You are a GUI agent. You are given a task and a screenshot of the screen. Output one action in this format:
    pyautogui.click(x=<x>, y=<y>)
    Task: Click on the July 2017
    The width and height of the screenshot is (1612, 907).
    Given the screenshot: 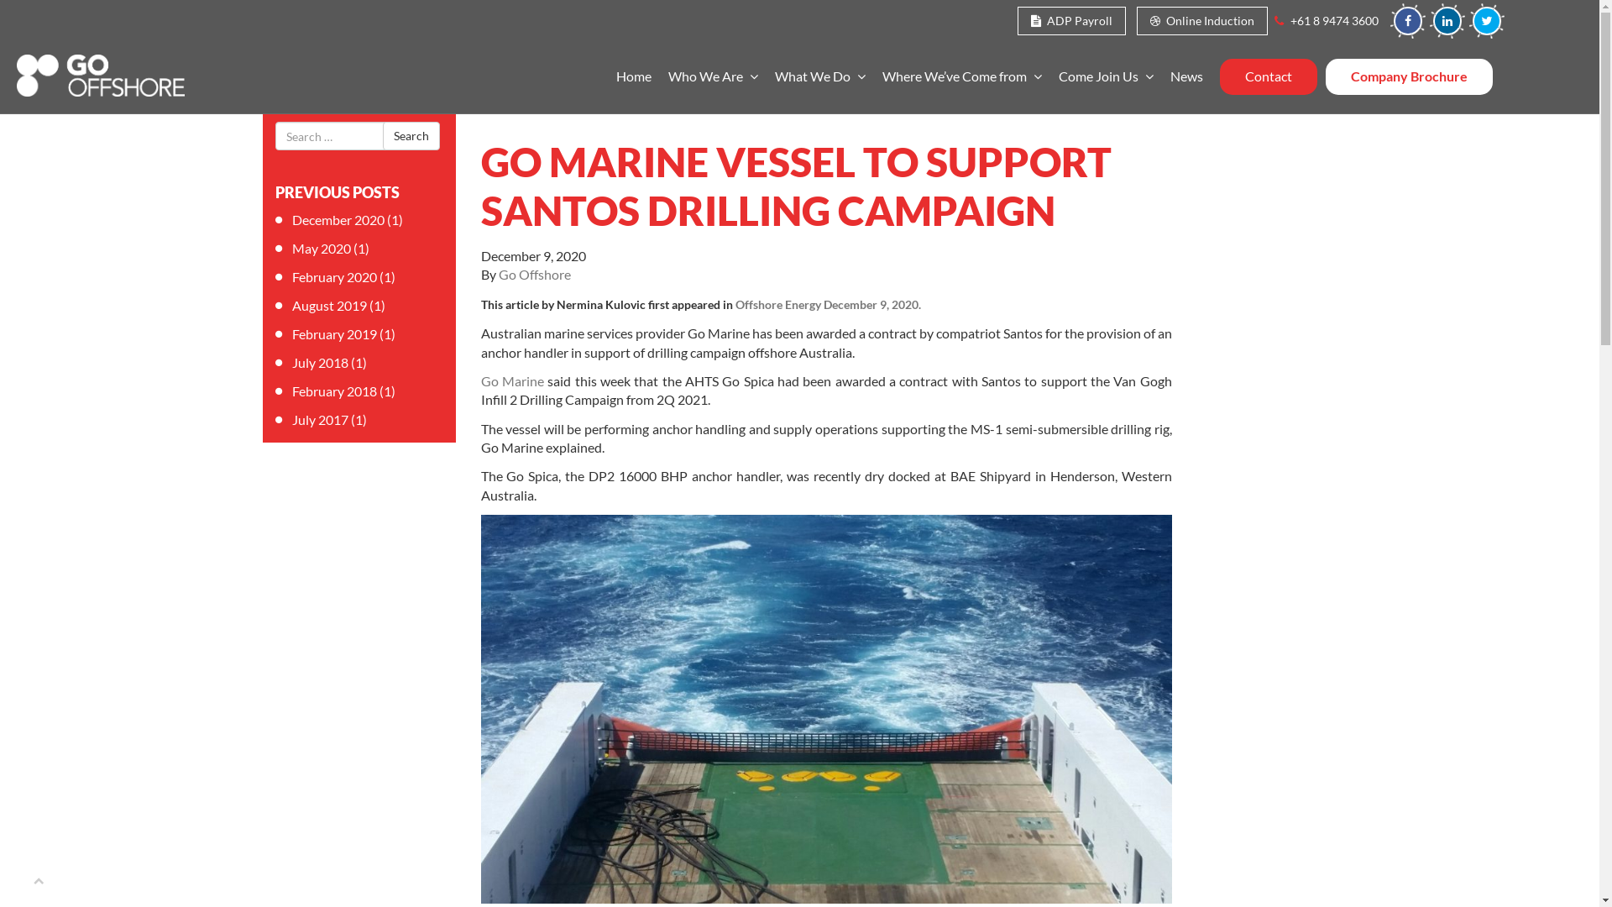 What is the action you would take?
    pyautogui.click(x=321, y=419)
    